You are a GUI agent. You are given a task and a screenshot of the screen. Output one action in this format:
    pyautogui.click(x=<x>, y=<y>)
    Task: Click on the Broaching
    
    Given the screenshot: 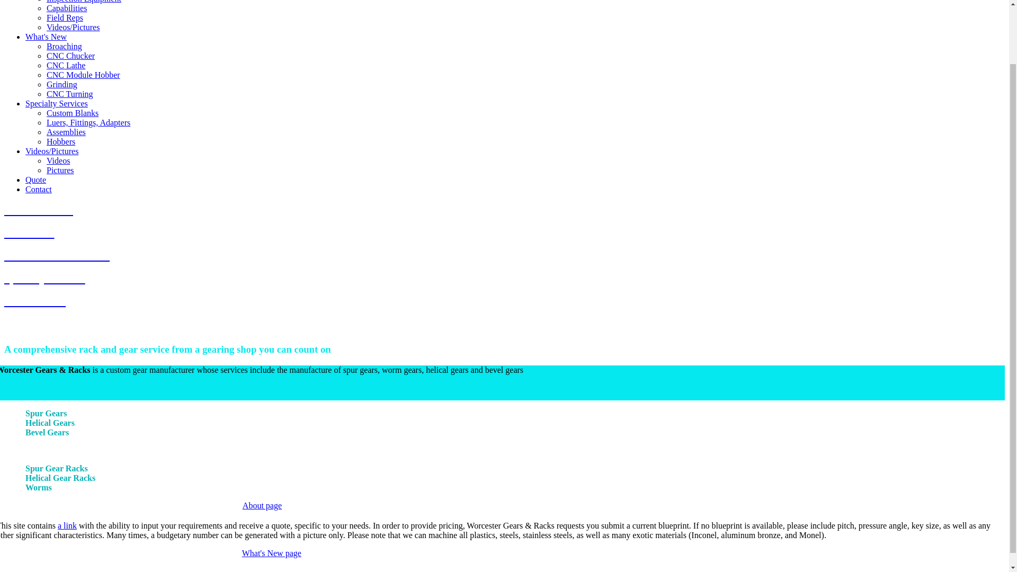 What is the action you would take?
    pyautogui.click(x=65, y=46)
    